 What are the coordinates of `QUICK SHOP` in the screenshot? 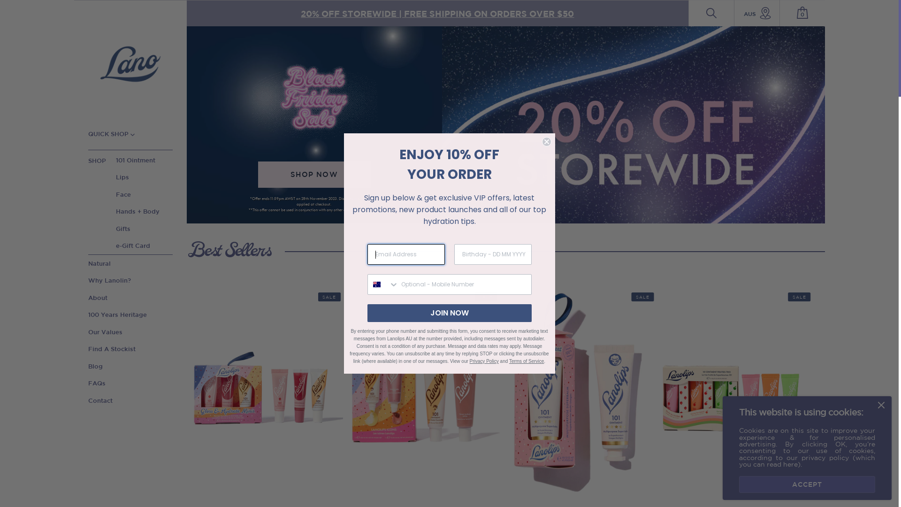 It's located at (112, 134).